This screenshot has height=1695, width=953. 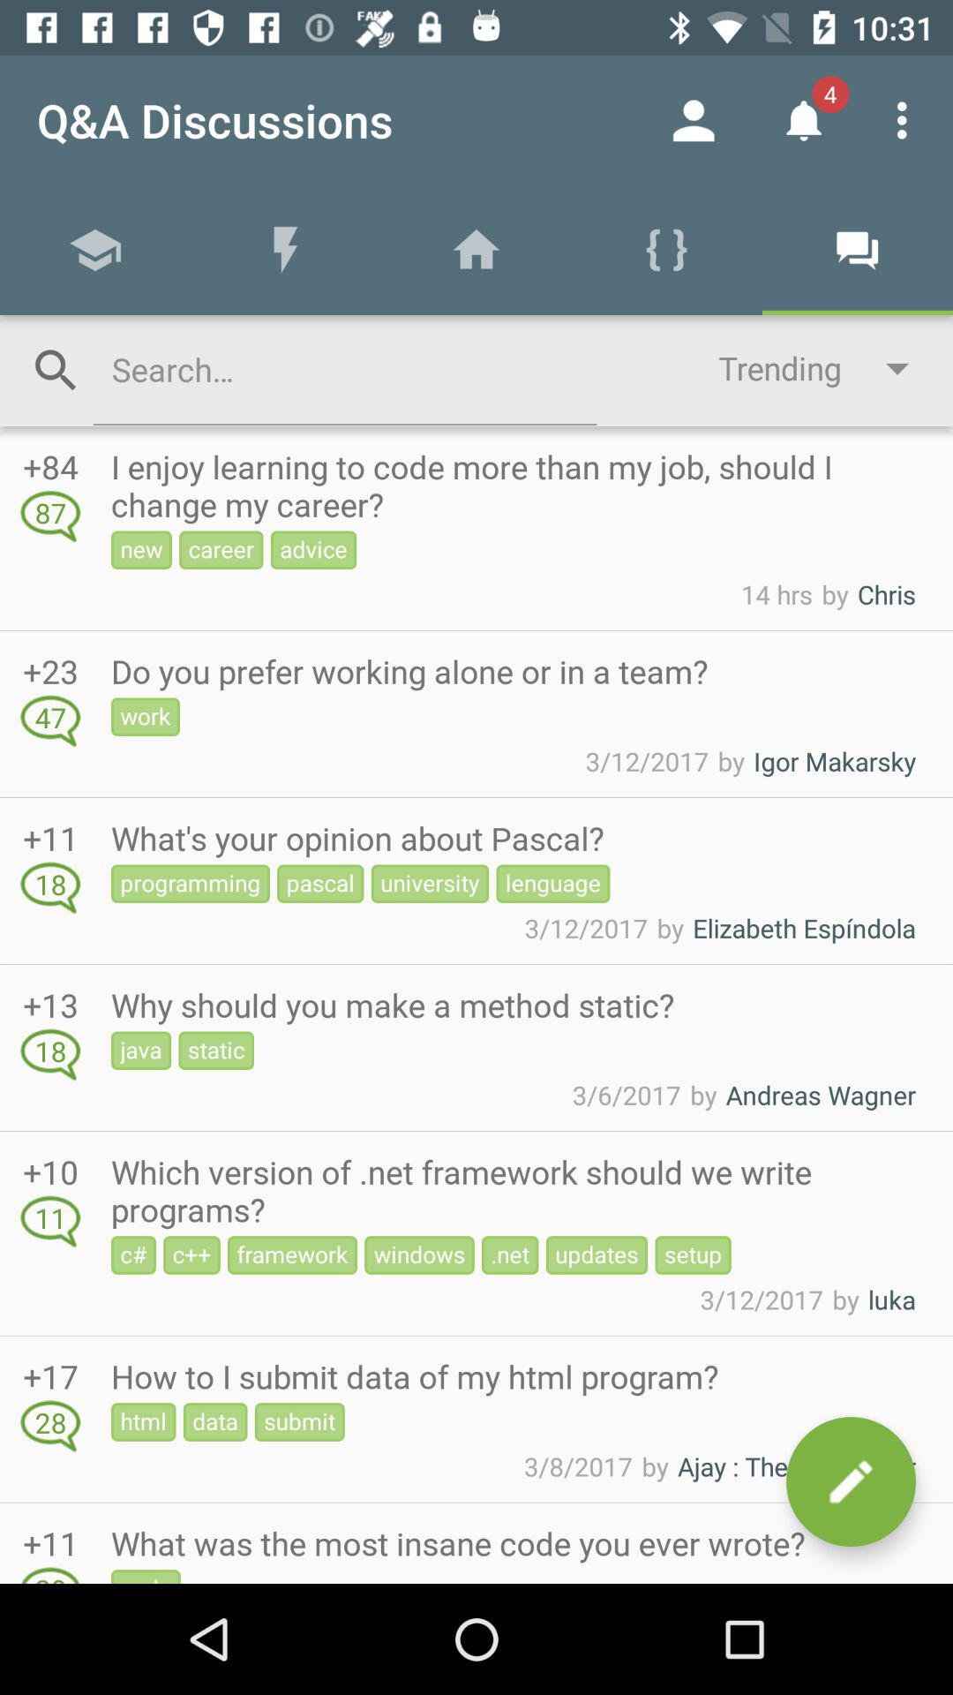 What do you see at coordinates (851, 1481) in the screenshot?
I see `post message` at bounding box center [851, 1481].